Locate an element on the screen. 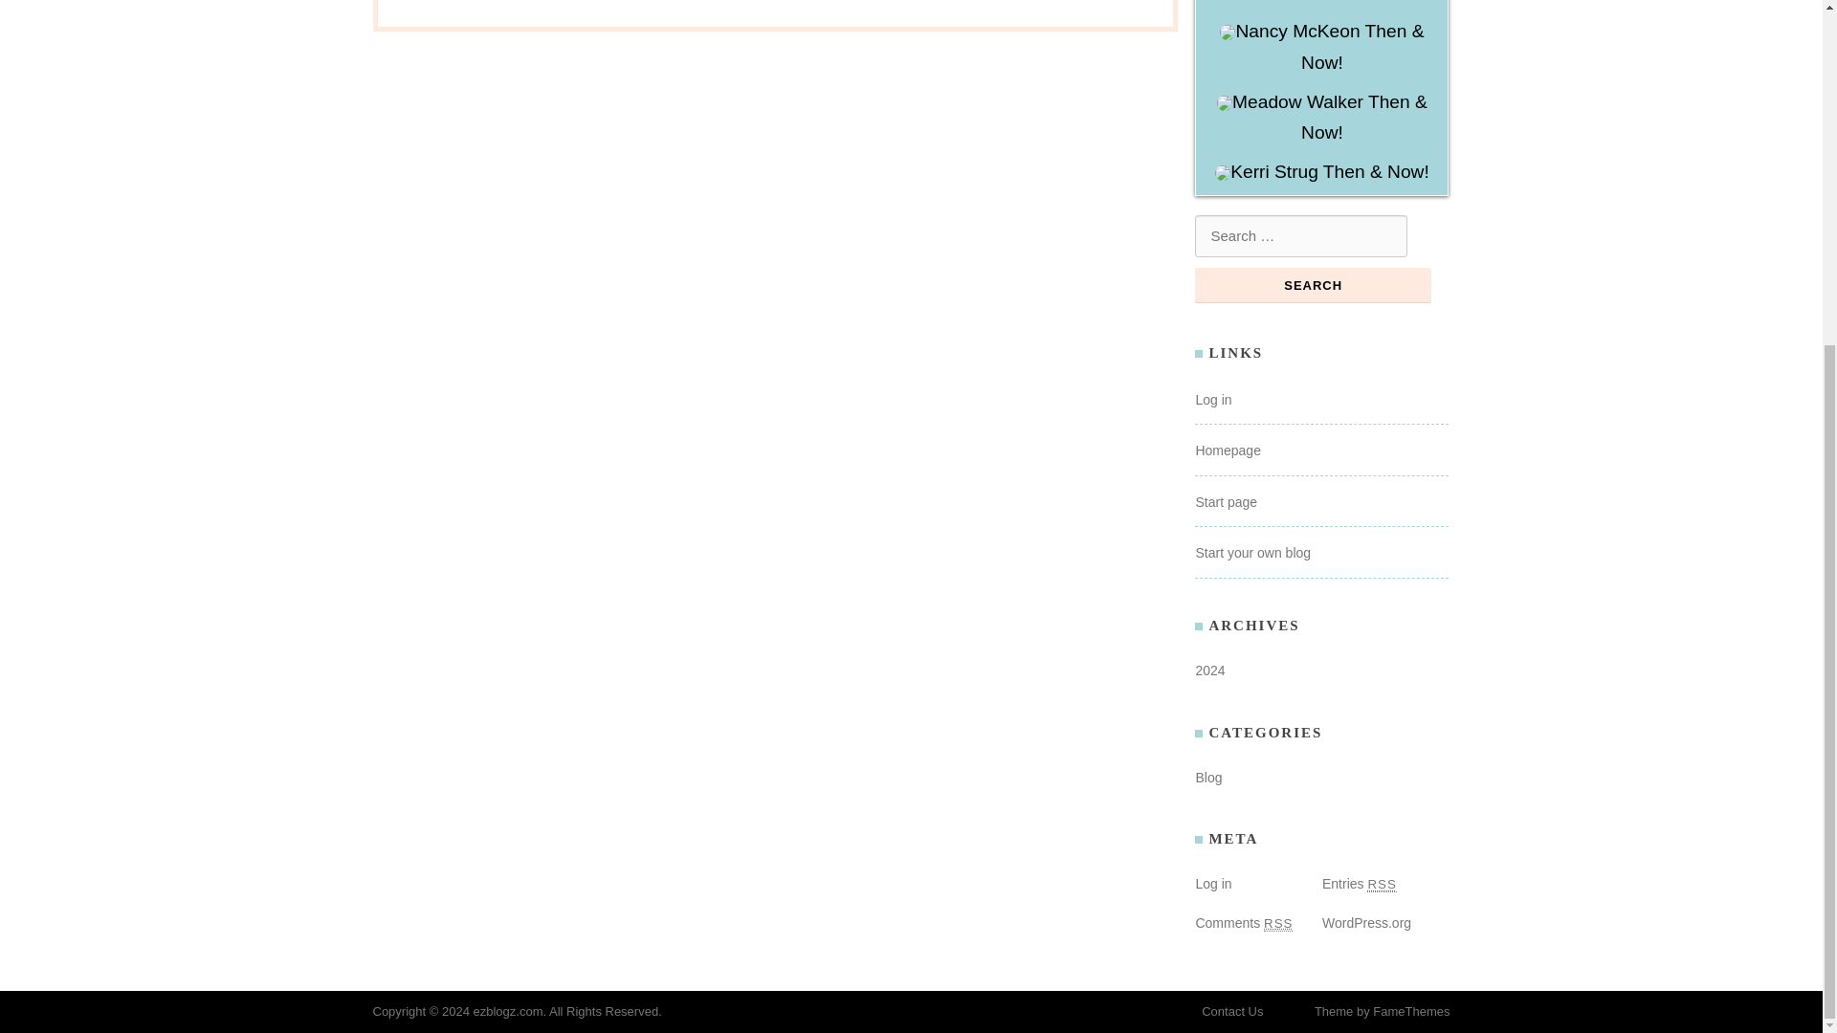  Log in is located at coordinates (1213, 400).